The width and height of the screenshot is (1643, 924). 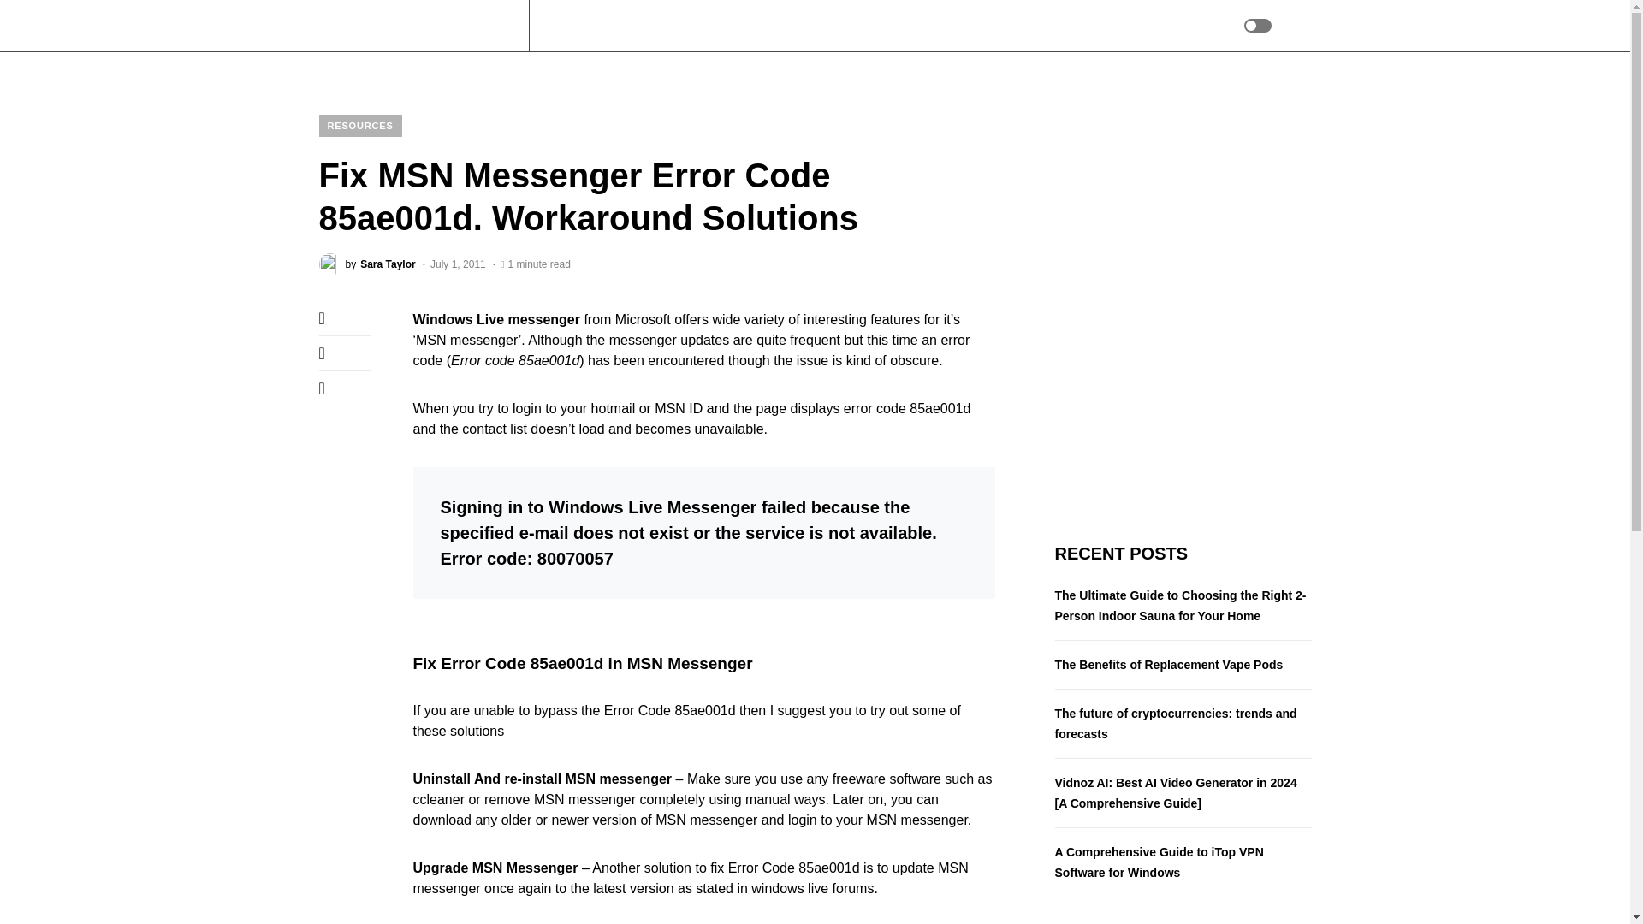 I want to click on GUIDES, so click(x=798, y=26).